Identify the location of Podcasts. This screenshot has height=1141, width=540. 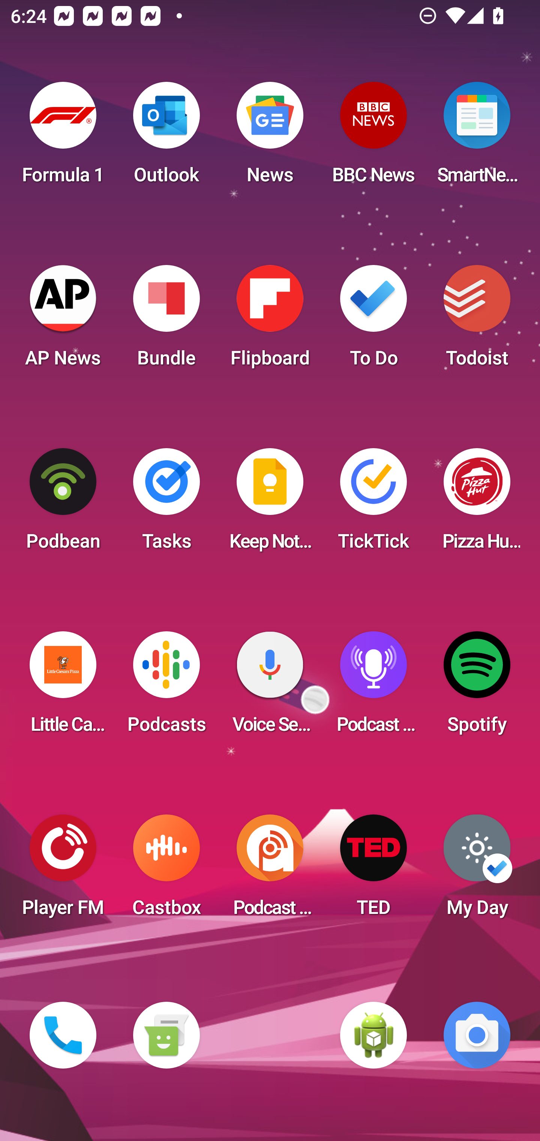
(166, 687).